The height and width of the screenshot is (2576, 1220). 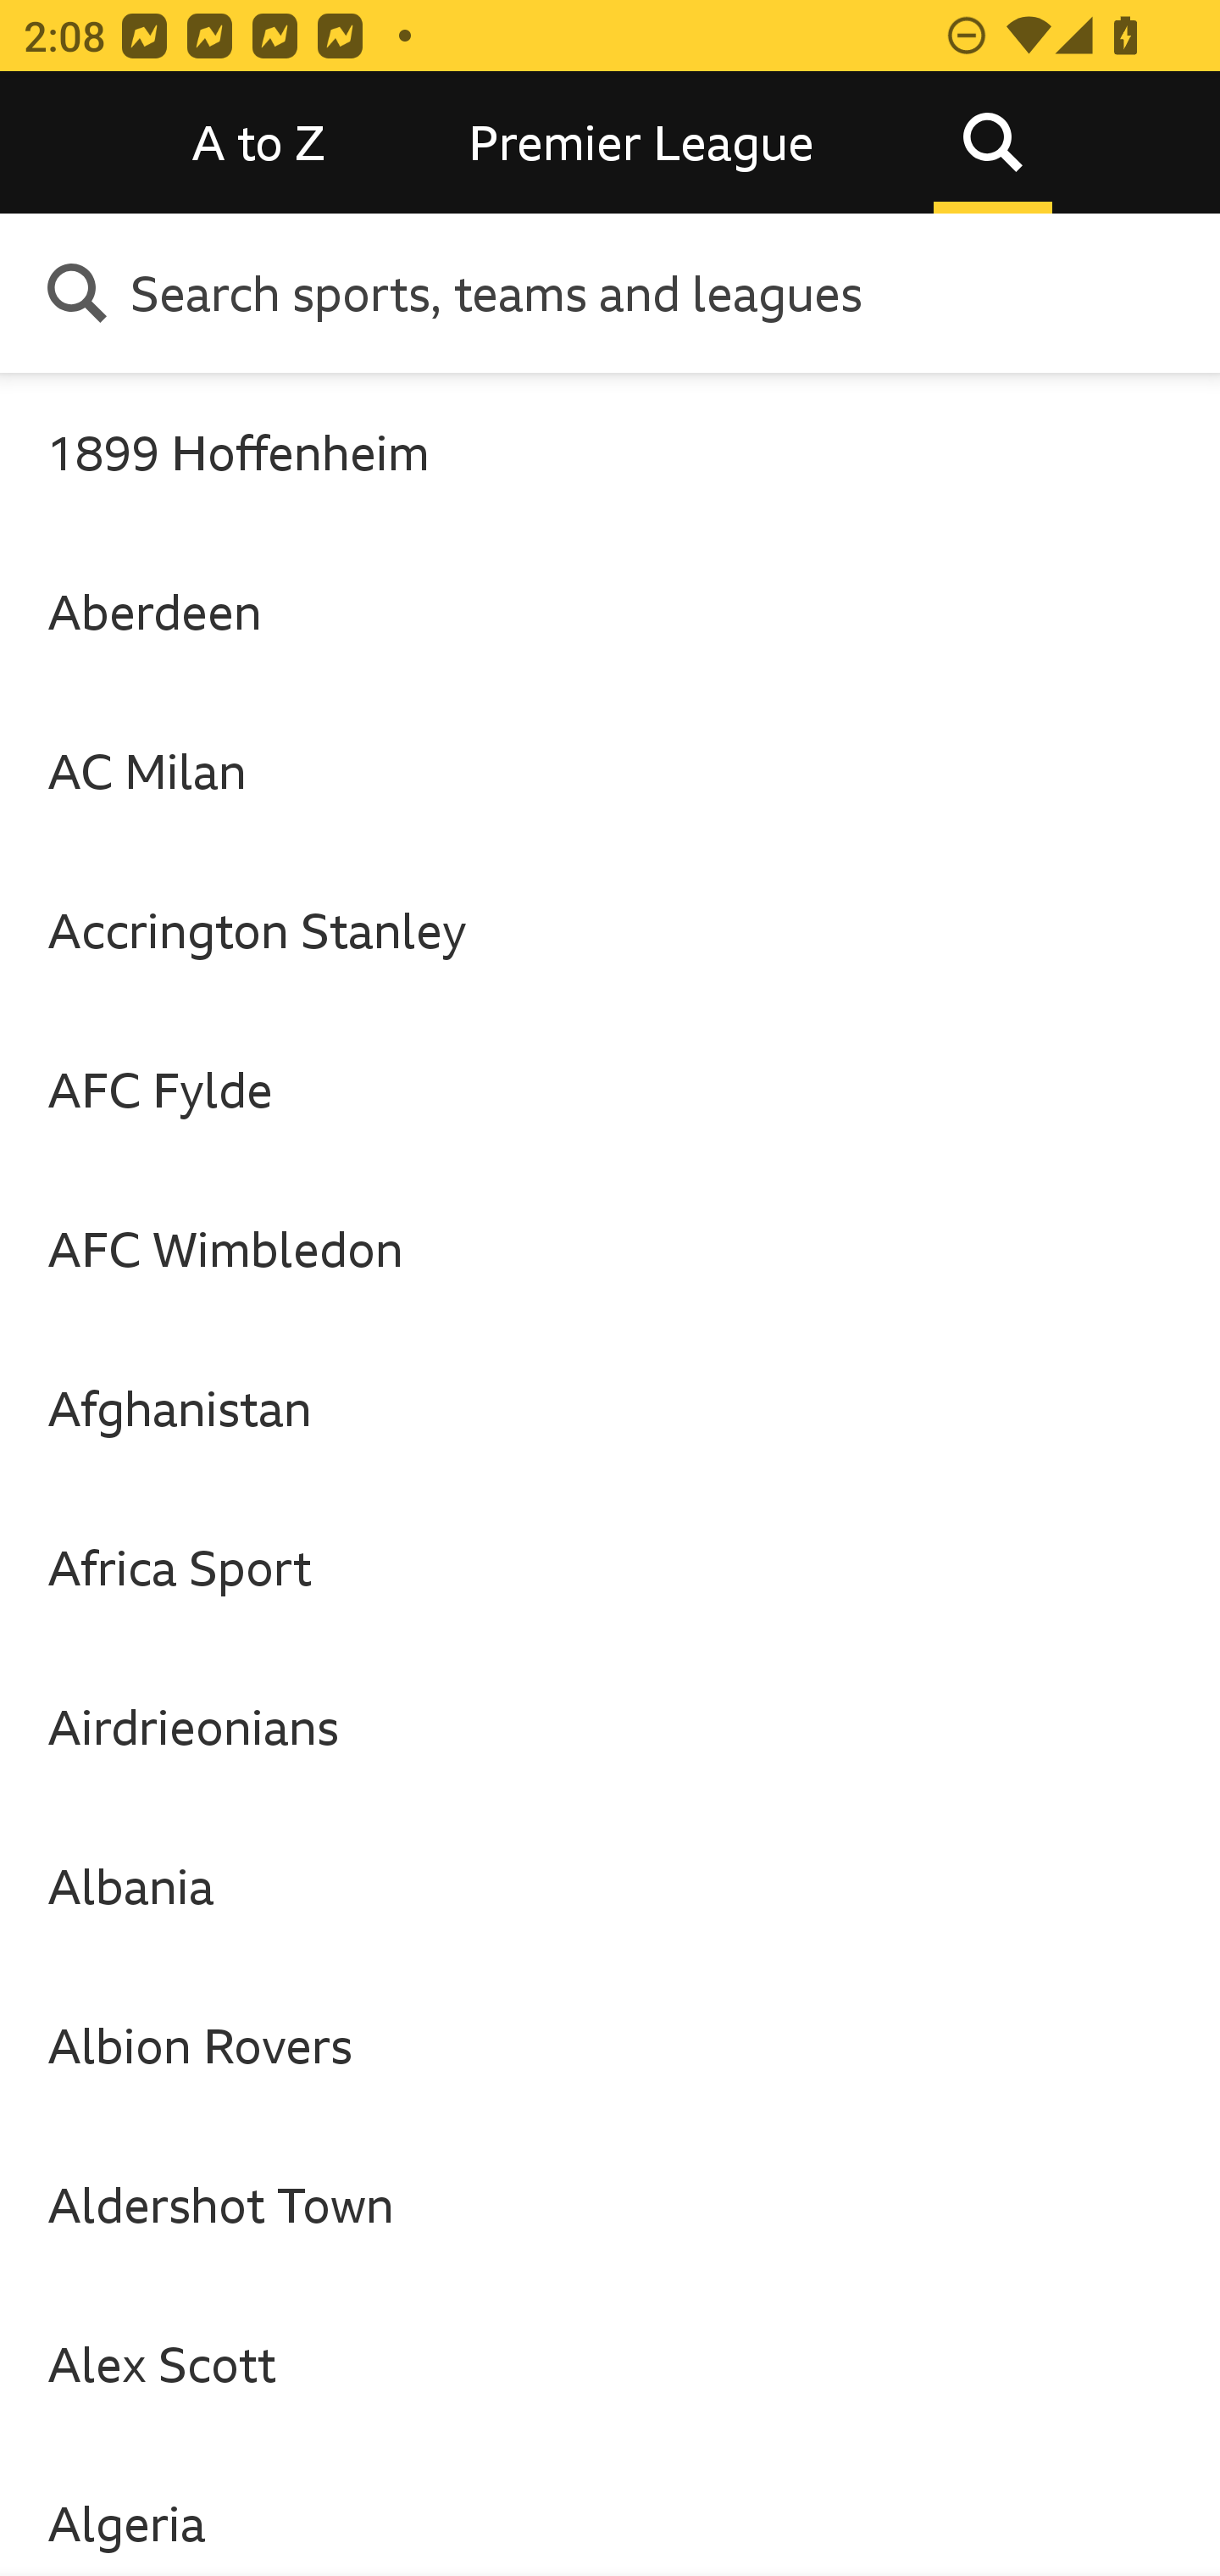 I want to click on Africa Sport, so click(x=610, y=1568).